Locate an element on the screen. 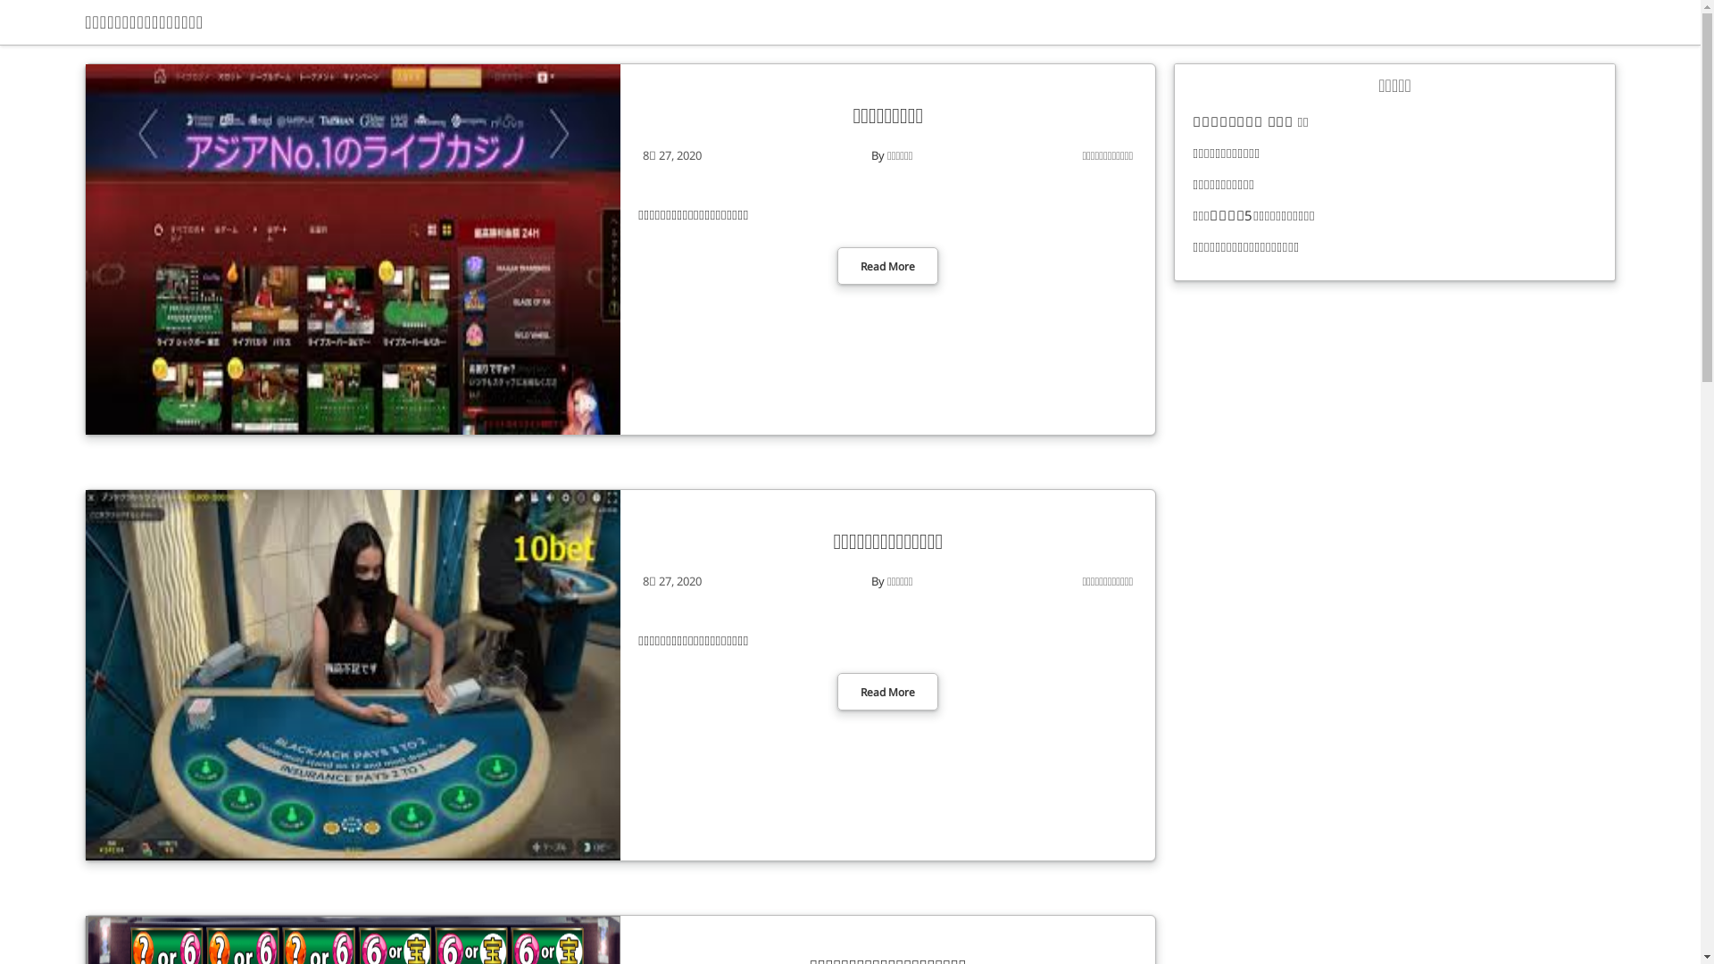 Image resolution: width=1714 pixels, height=964 pixels. Read More is located at coordinates (887, 692).